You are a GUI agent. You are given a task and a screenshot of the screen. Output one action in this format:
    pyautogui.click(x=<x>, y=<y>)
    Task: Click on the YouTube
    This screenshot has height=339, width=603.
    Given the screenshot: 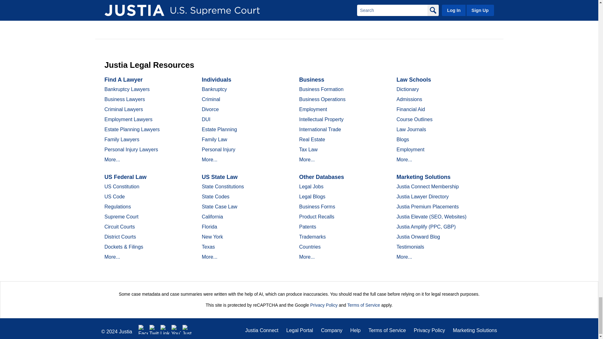 What is the action you would take?
    pyautogui.click(x=176, y=329)
    